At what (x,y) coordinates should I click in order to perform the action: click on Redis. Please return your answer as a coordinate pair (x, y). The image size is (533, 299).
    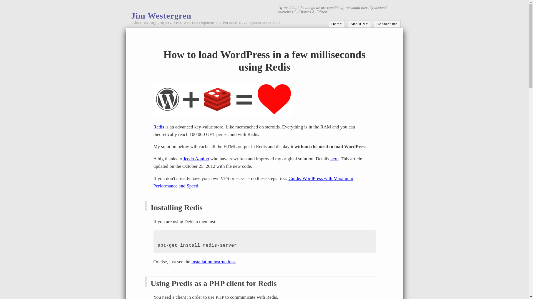
    Looking at the image, I should click on (159, 127).